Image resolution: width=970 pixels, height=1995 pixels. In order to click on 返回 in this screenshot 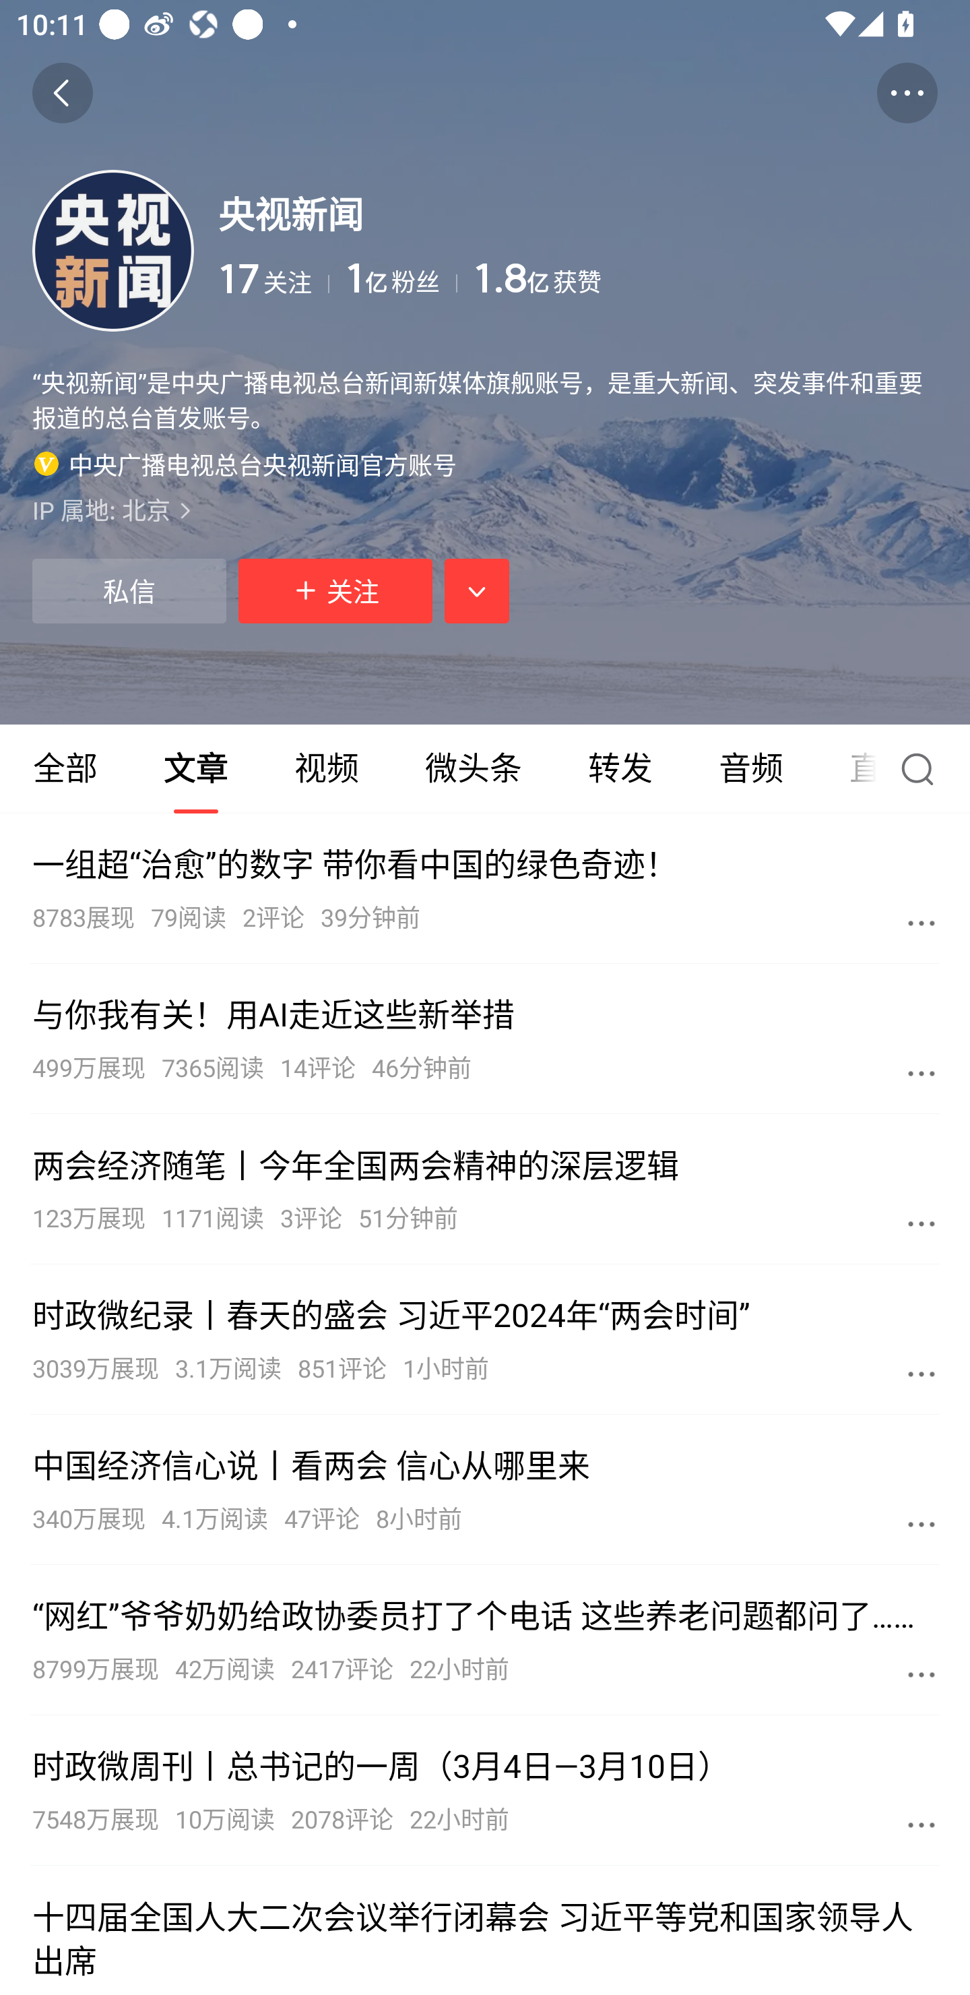, I will do `click(62, 93)`.